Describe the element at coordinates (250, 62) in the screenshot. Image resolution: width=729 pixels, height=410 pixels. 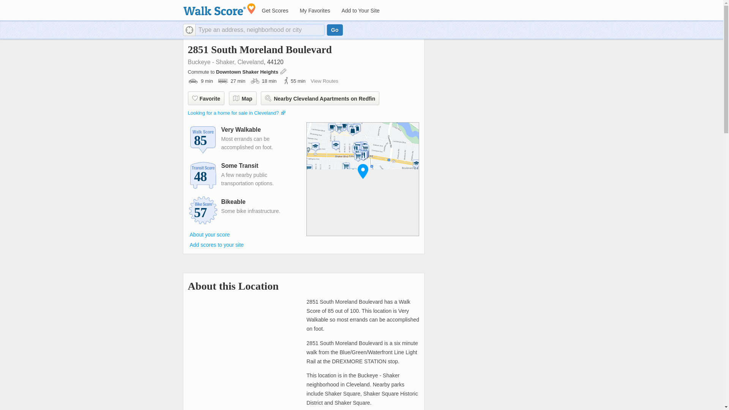
I see `Cleveland` at that location.